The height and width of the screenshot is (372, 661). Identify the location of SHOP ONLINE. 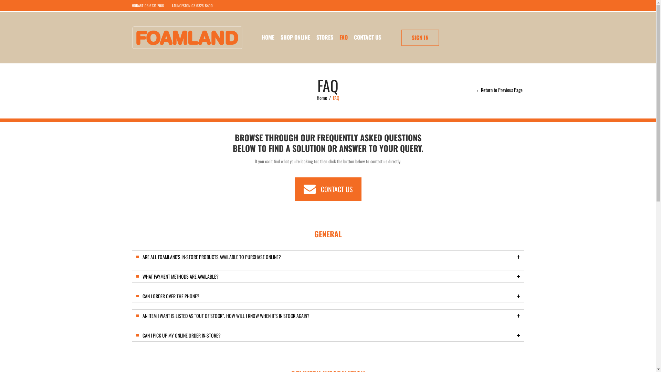
(295, 37).